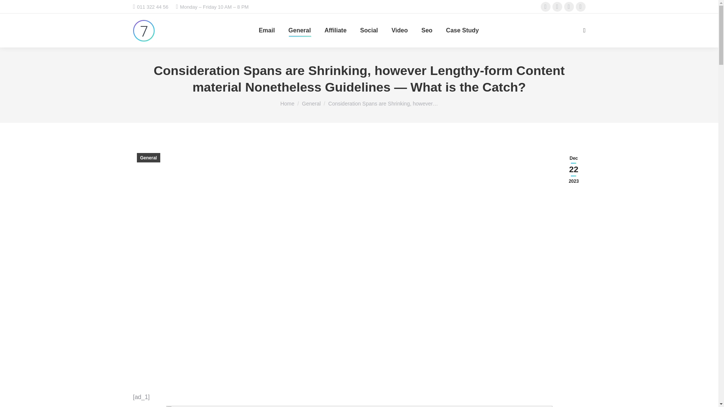  Describe the element at coordinates (336, 31) in the screenshot. I see `Affiliate` at that location.